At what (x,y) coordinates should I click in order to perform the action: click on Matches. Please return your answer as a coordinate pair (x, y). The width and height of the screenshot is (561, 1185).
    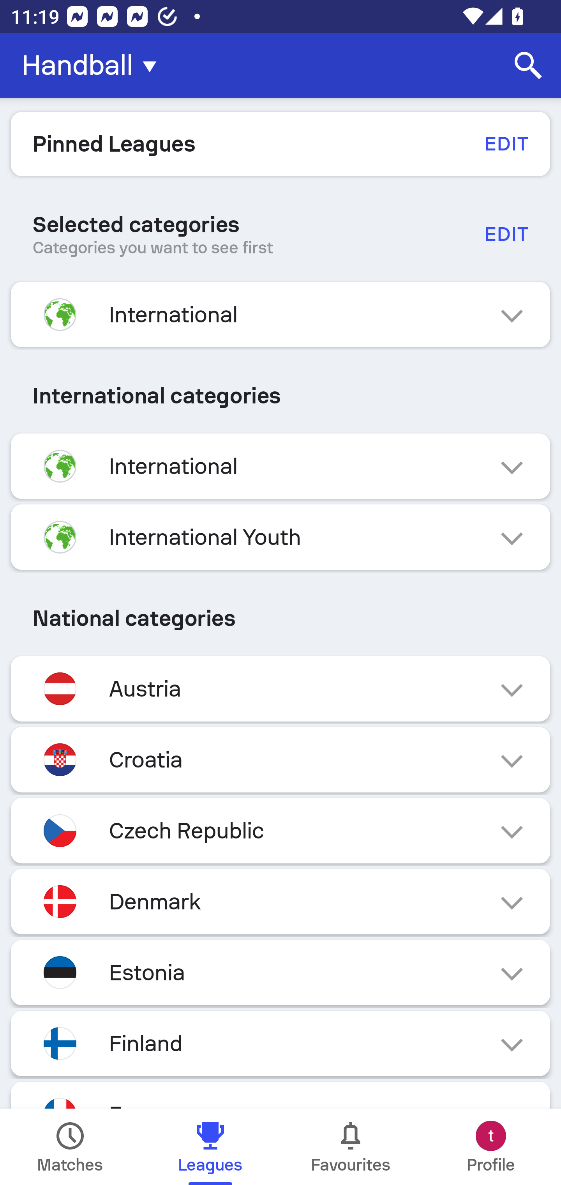
    Looking at the image, I should click on (70, 1147).